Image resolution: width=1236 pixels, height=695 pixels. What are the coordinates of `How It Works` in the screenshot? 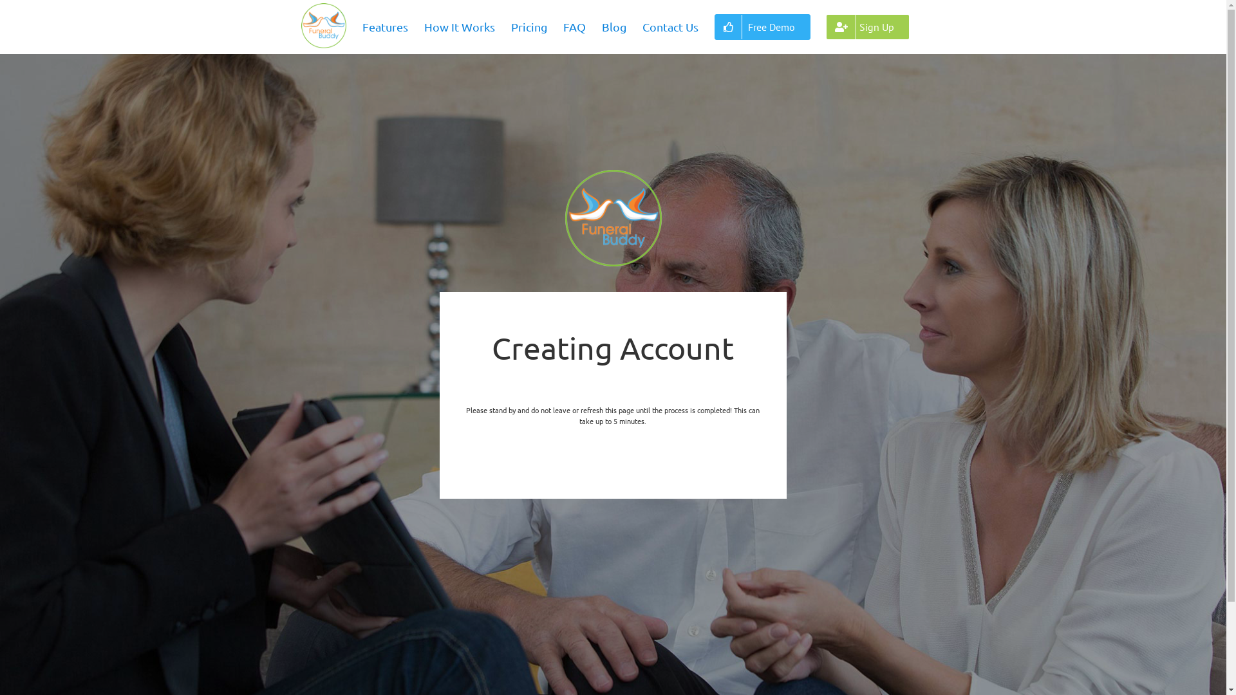 It's located at (460, 27).